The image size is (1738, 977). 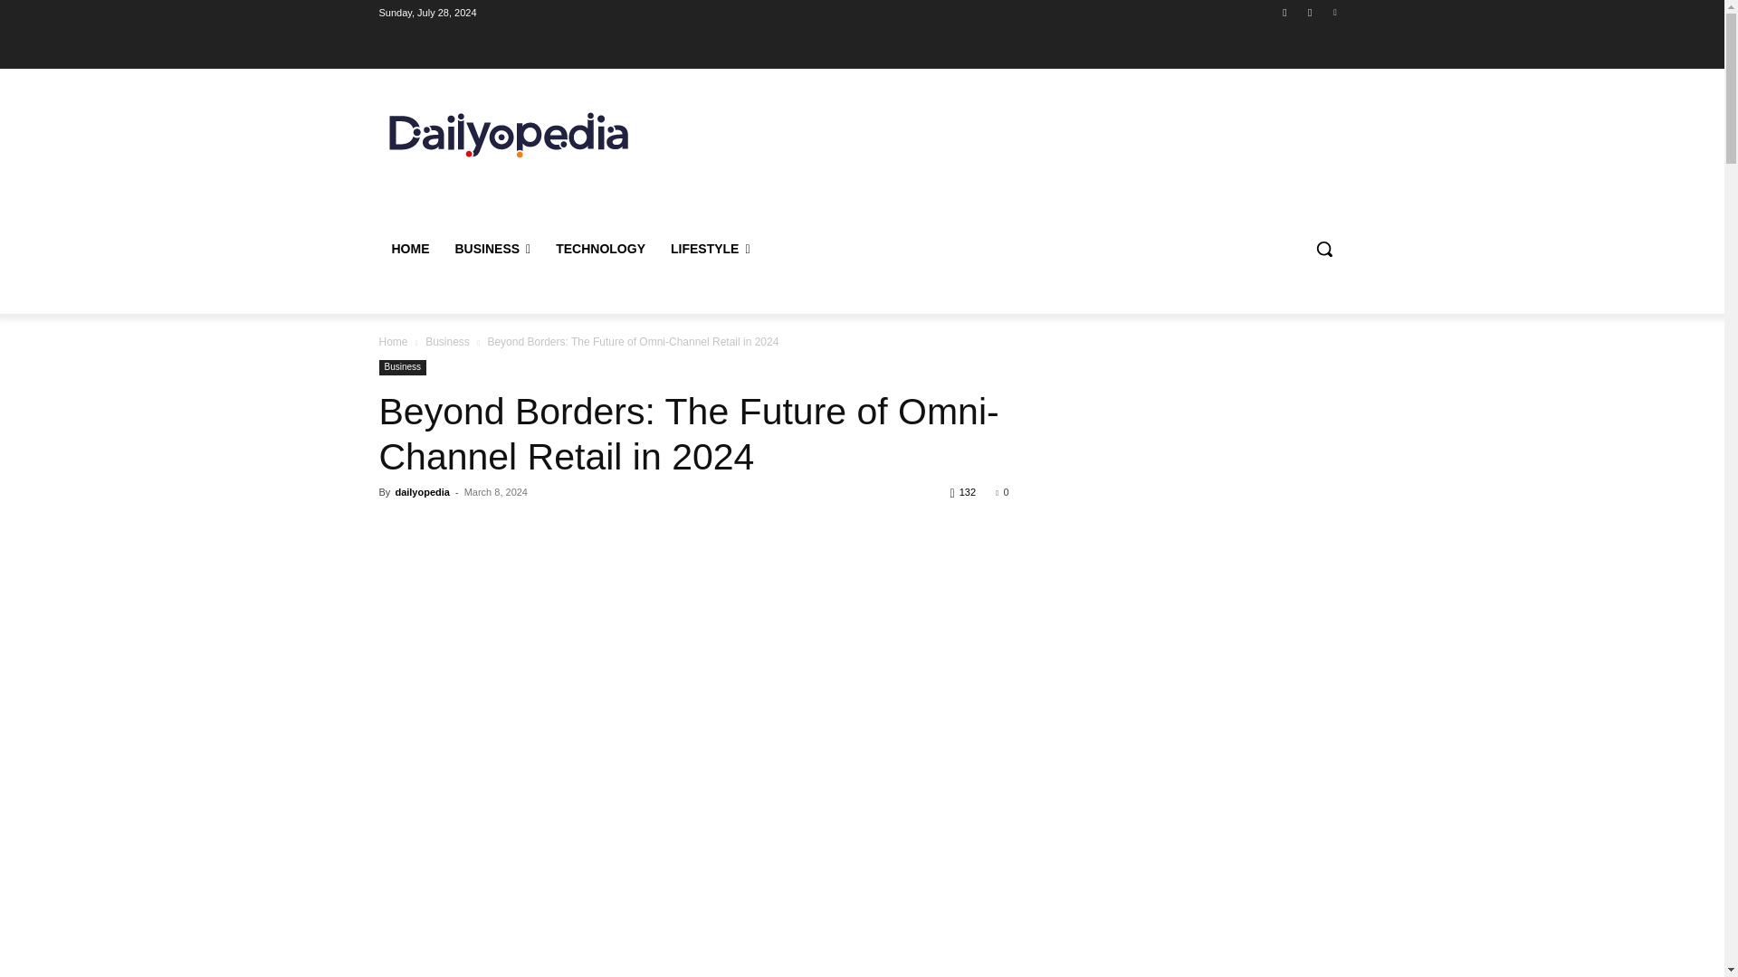 What do you see at coordinates (447, 342) in the screenshot?
I see `View all posts in Business` at bounding box center [447, 342].